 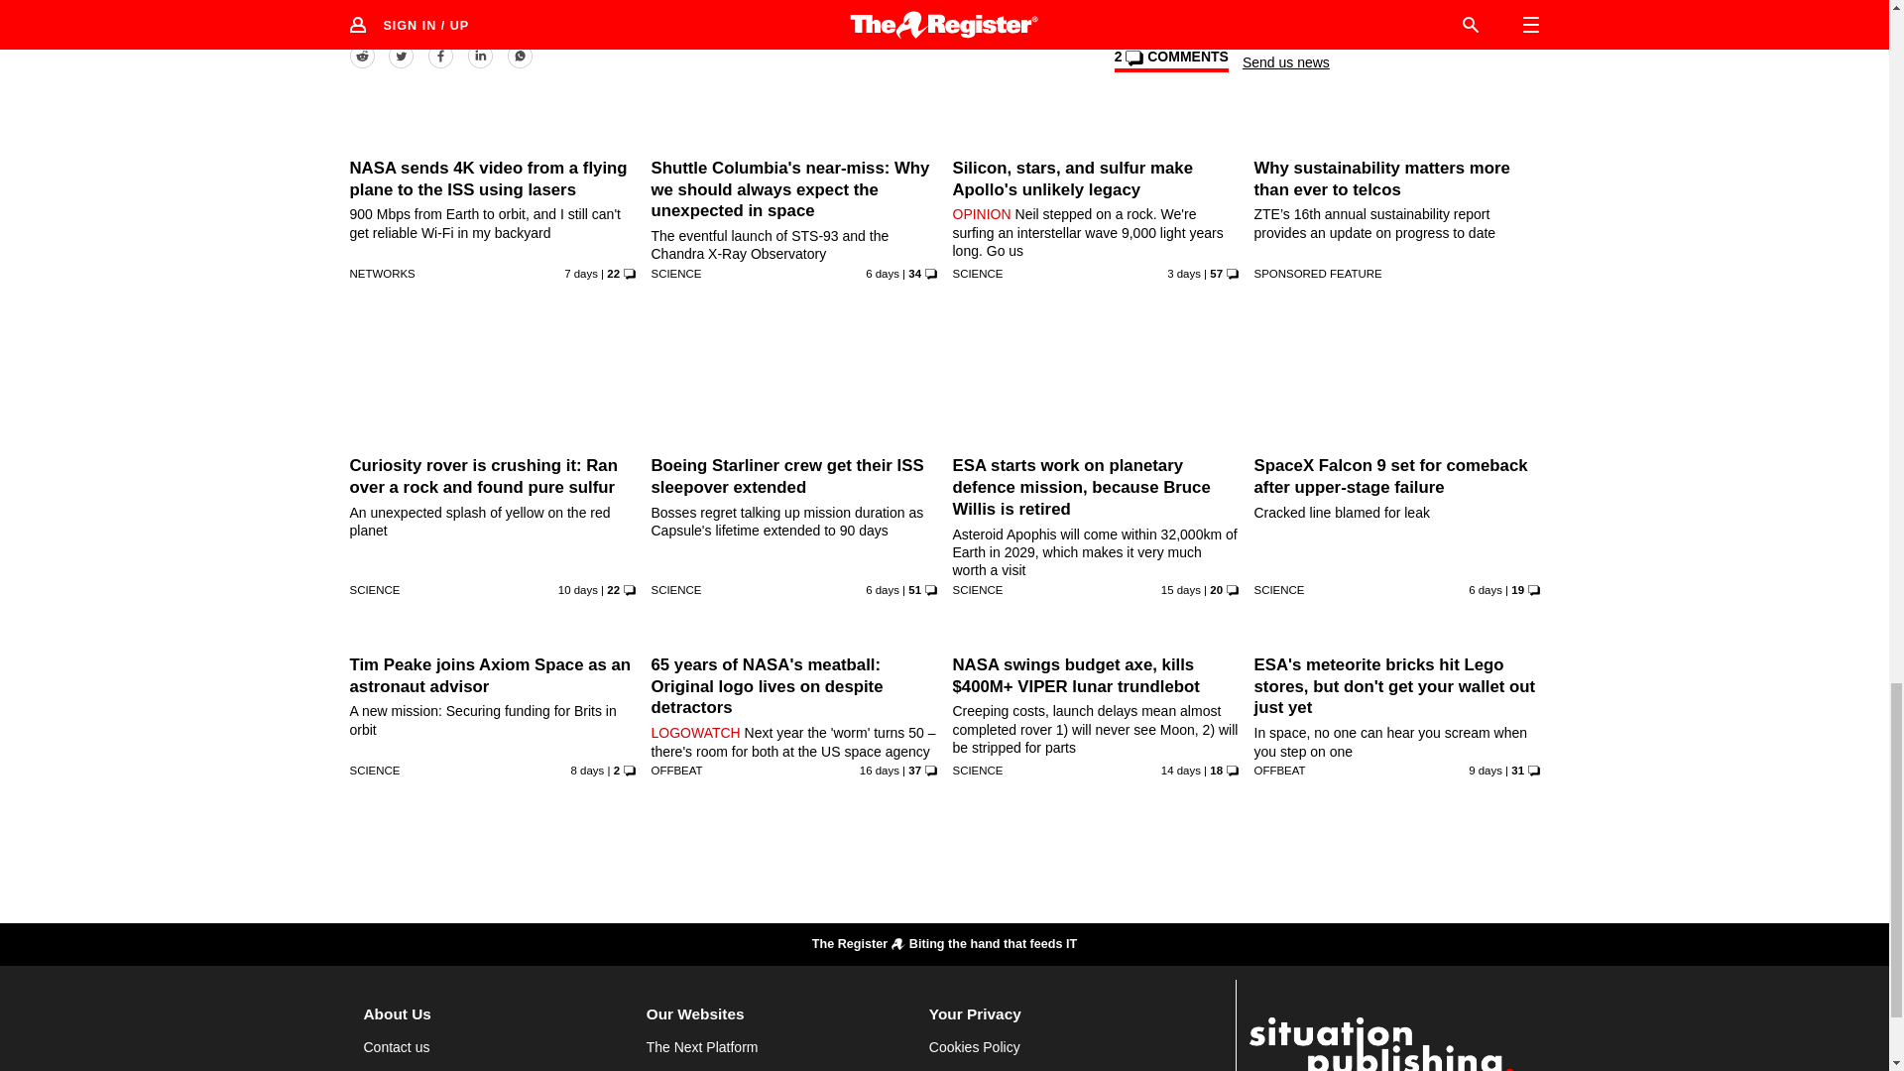 What do you see at coordinates (883, 274) in the screenshot?
I see `26 Jul 2024 9:33` at bounding box center [883, 274].